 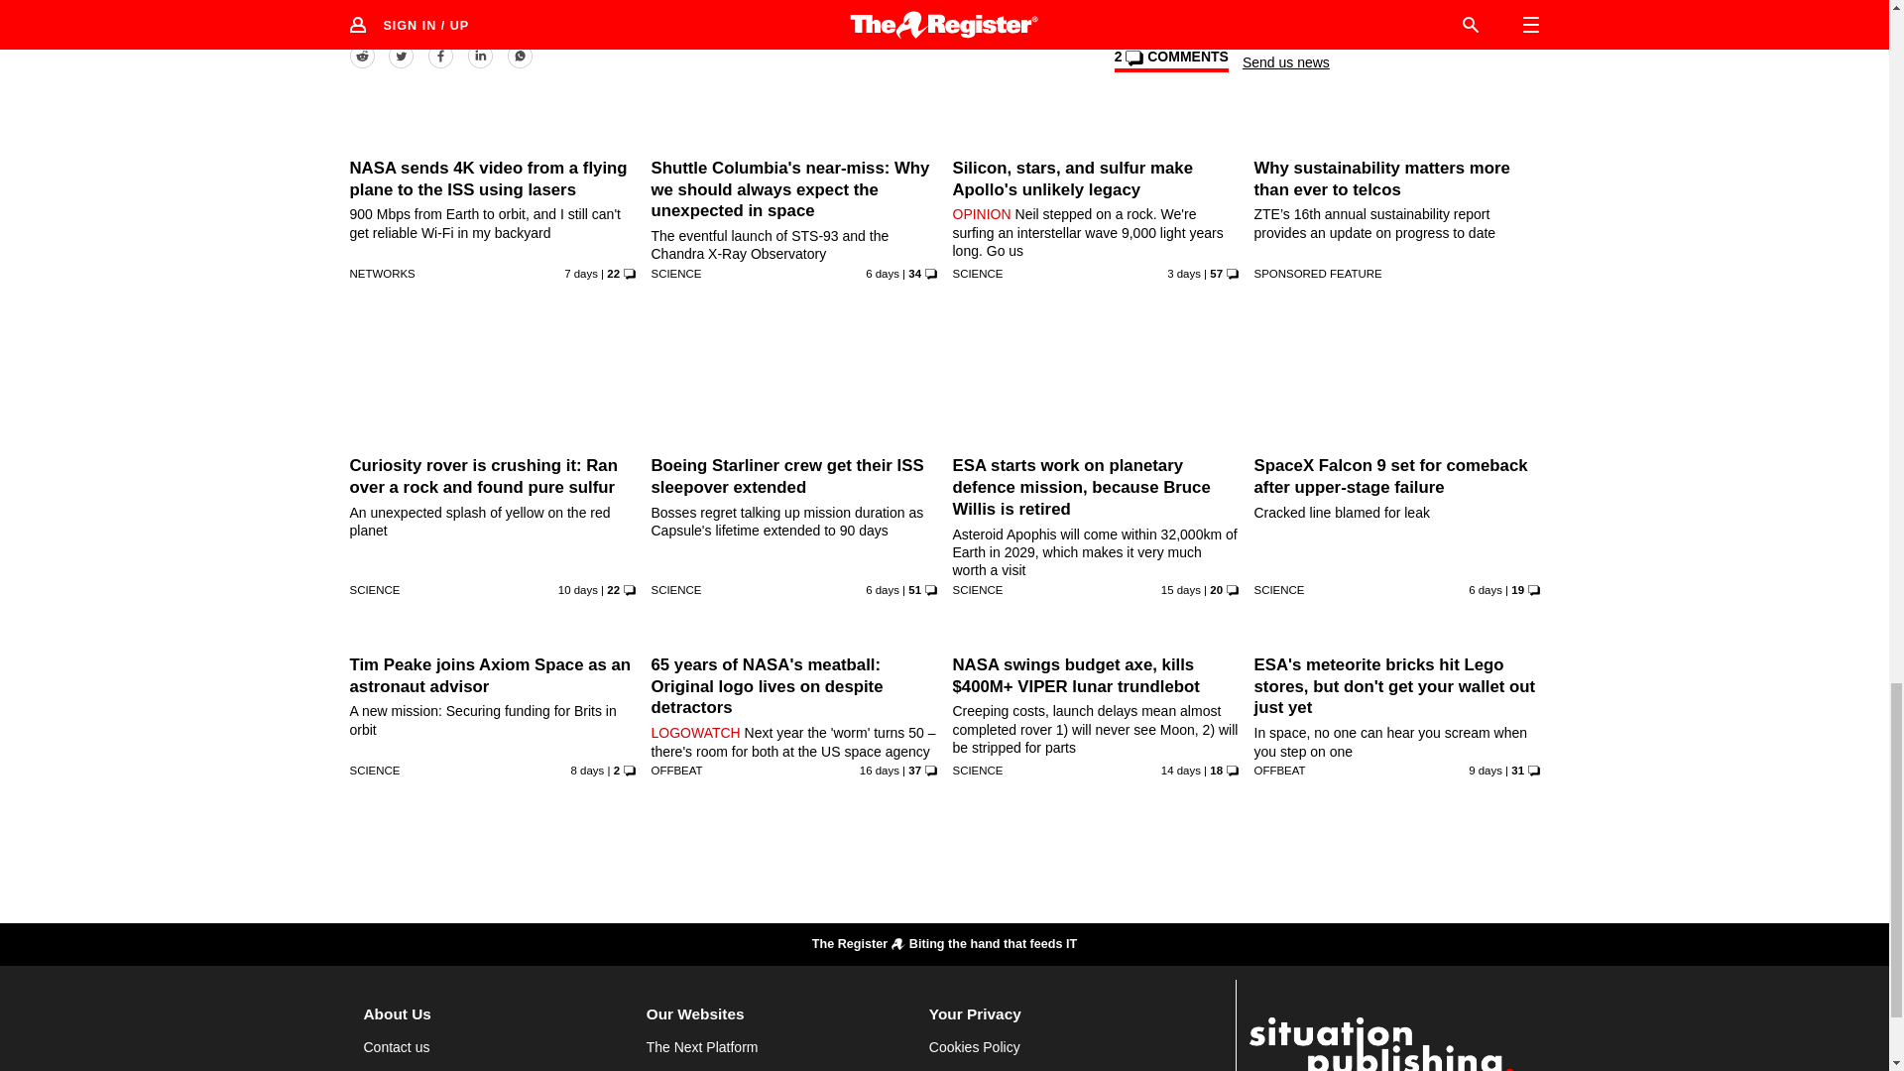 What do you see at coordinates (883, 274) in the screenshot?
I see `26 Jul 2024 9:33` at bounding box center [883, 274].